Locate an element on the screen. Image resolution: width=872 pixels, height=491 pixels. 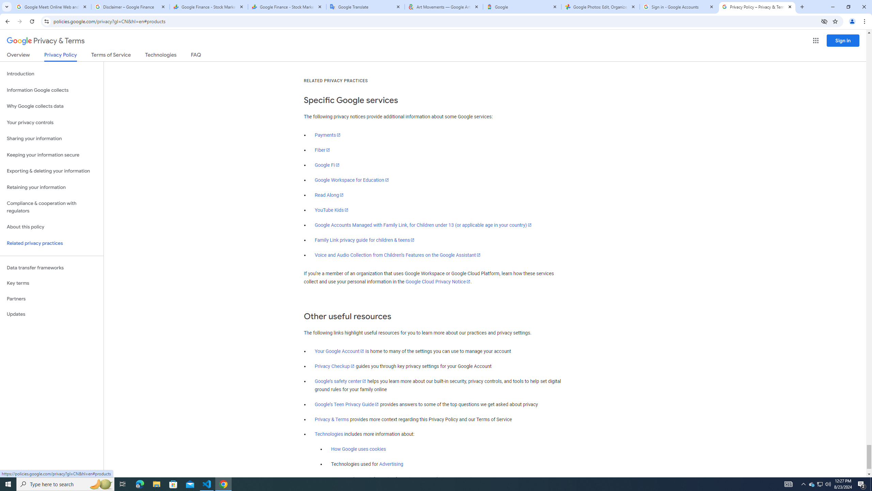
Google Fi is located at coordinates (327, 165).